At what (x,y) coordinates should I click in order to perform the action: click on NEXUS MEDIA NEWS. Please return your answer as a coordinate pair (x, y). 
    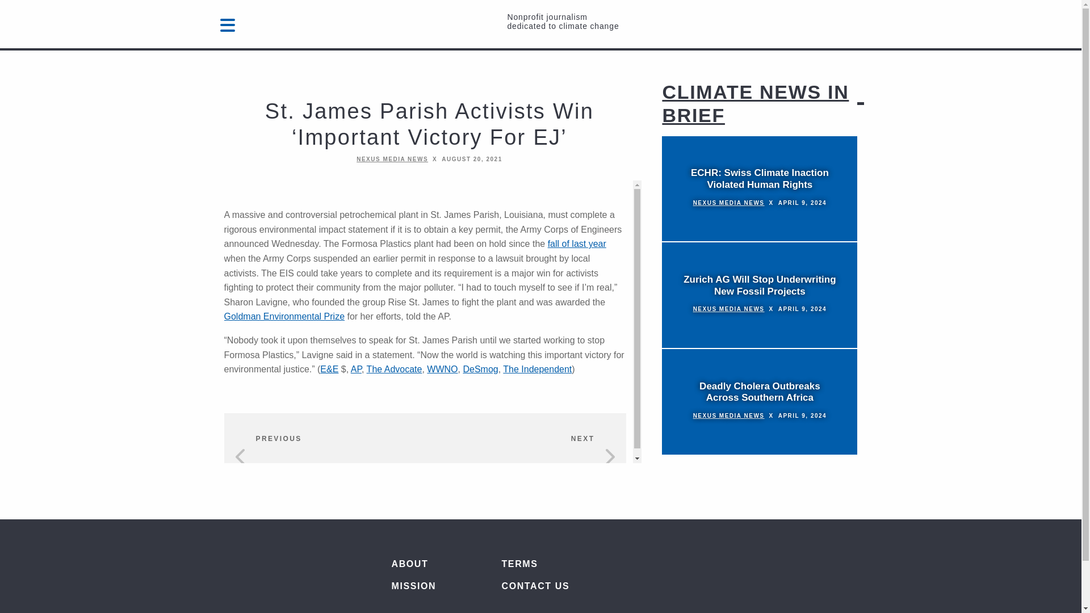
    Looking at the image, I should click on (392, 159).